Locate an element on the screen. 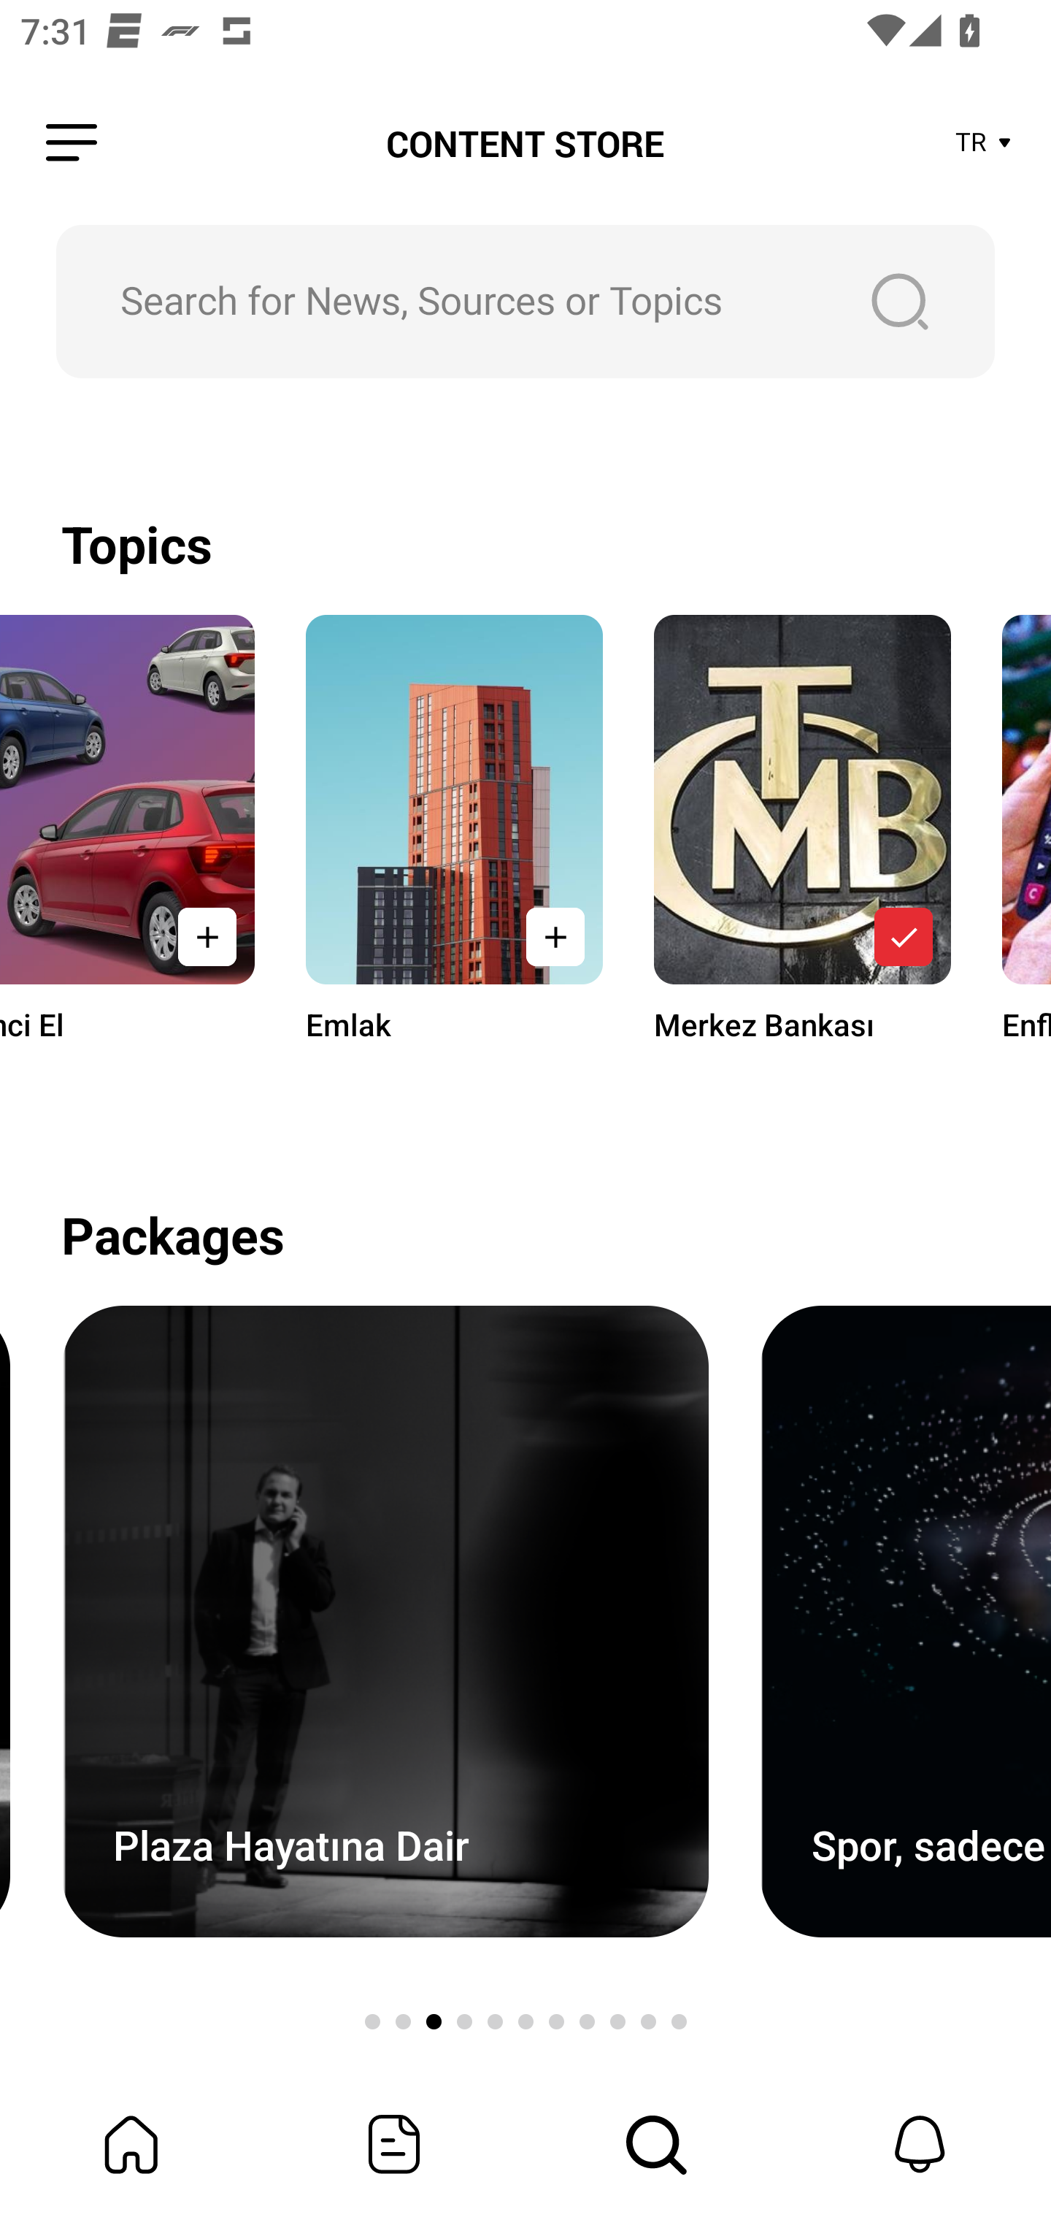  TR Store Area is located at coordinates (984, 143).